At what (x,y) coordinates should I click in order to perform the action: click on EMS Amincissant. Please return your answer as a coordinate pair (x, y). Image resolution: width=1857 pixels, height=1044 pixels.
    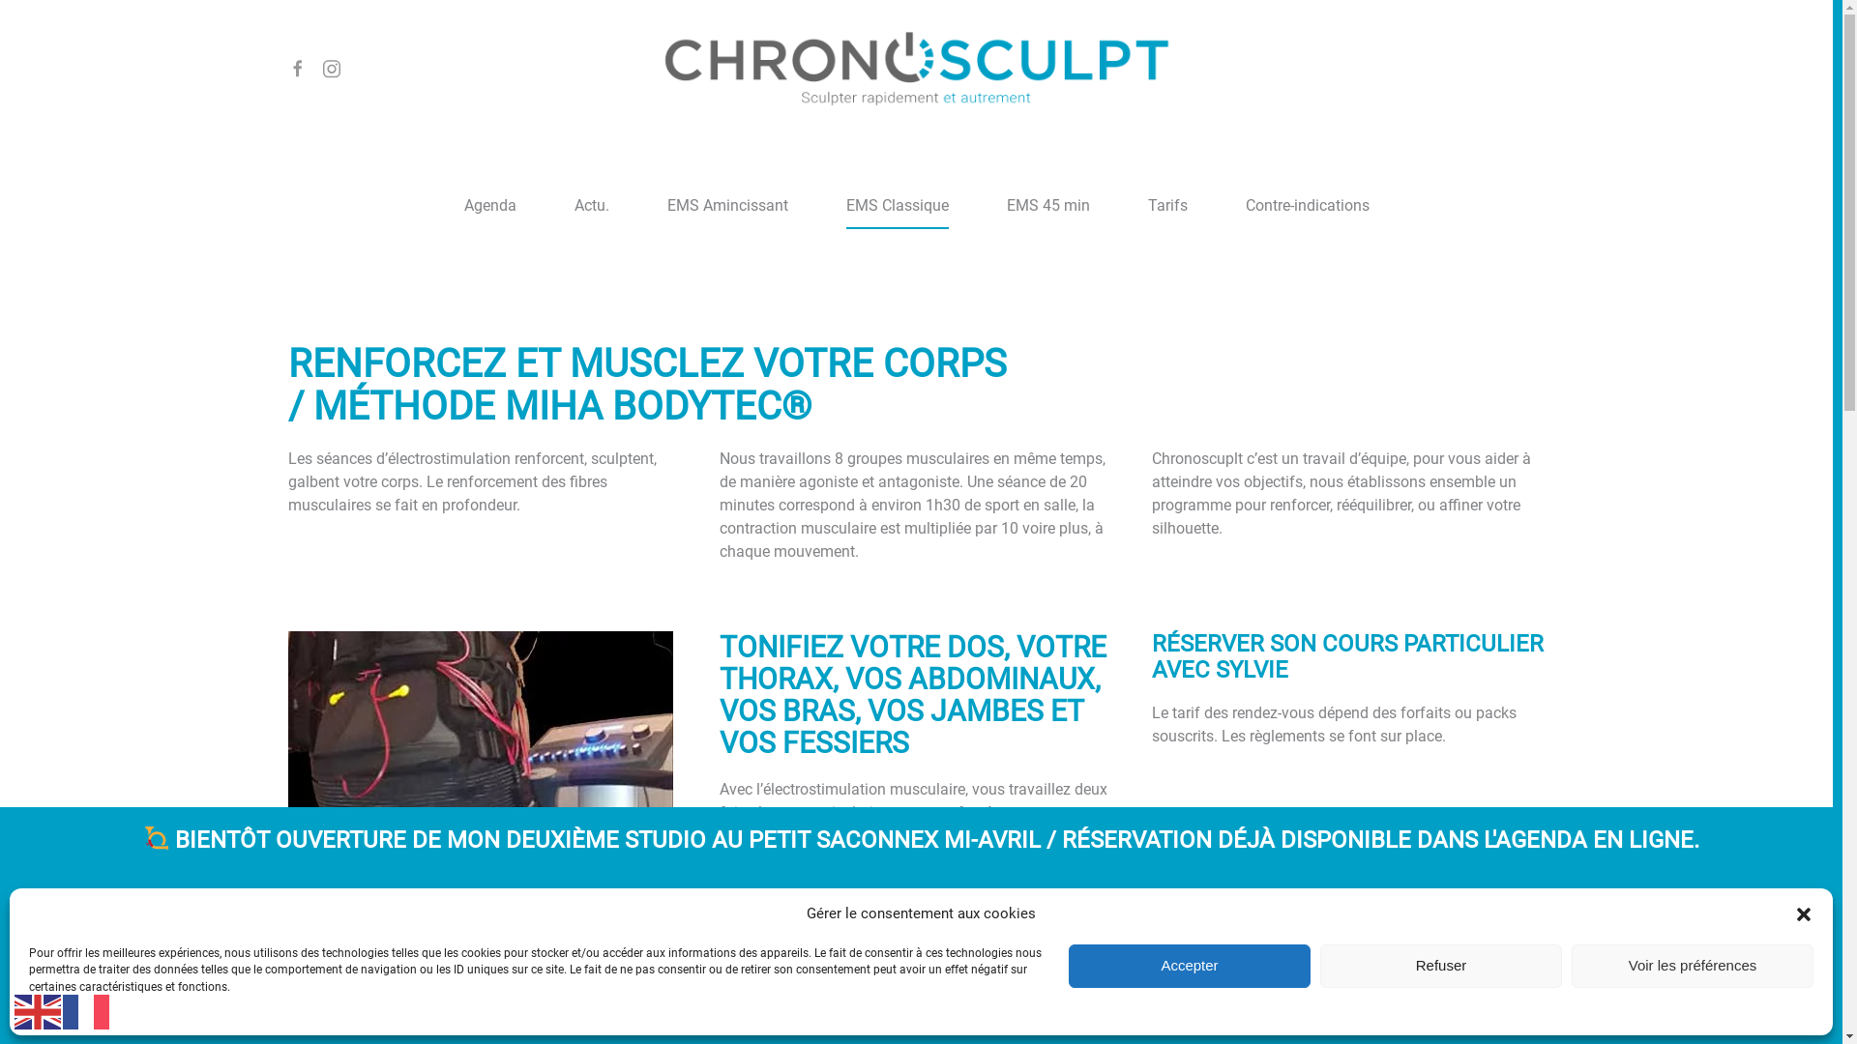
    Looking at the image, I should click on (727, 206).